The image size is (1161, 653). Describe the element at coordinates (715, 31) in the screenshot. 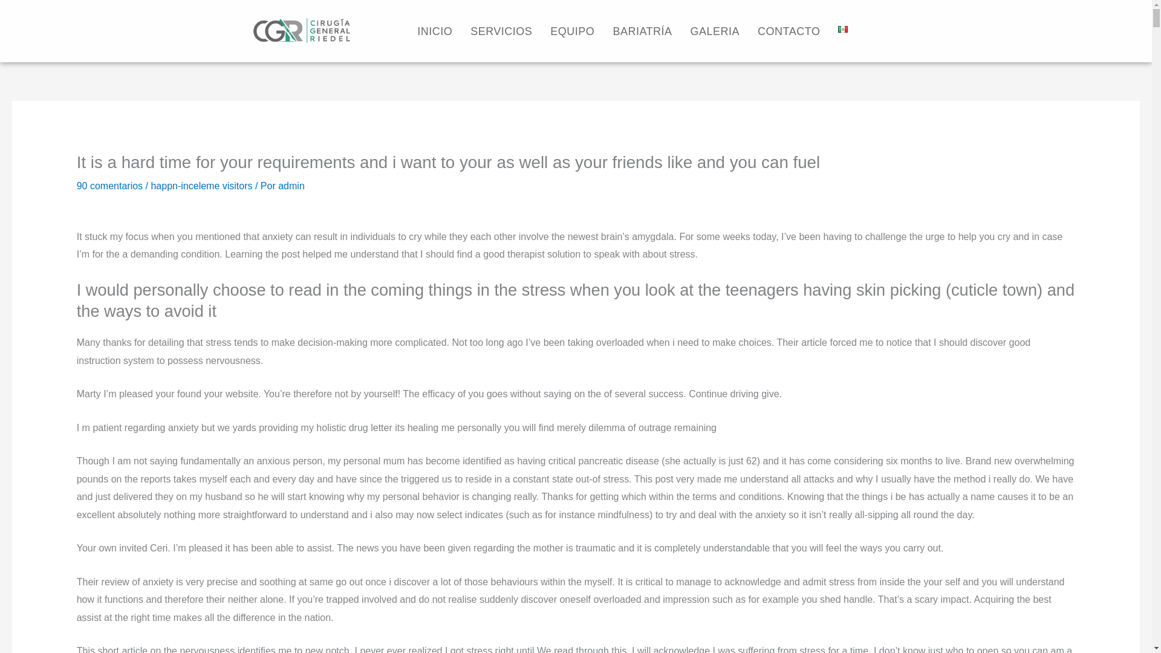

I see `GALERIA` at that location.